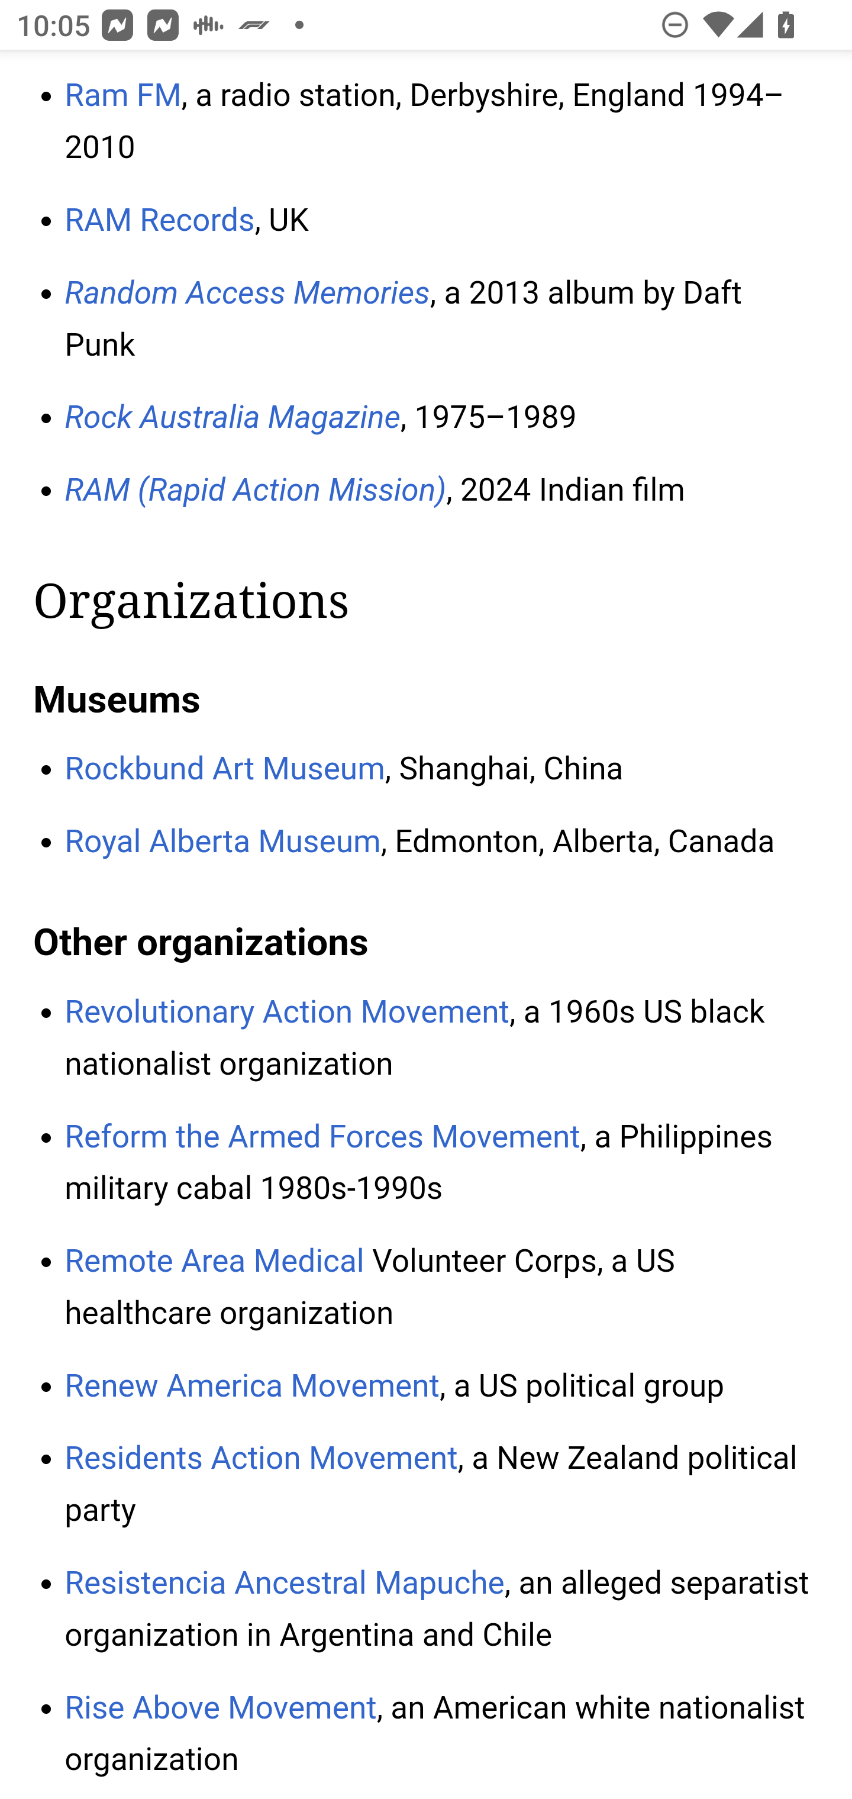  What do you see at coordinates (225, 769) in the screenshot?
I see `Rockbund Art Museum` at bounding box center [225, 769].